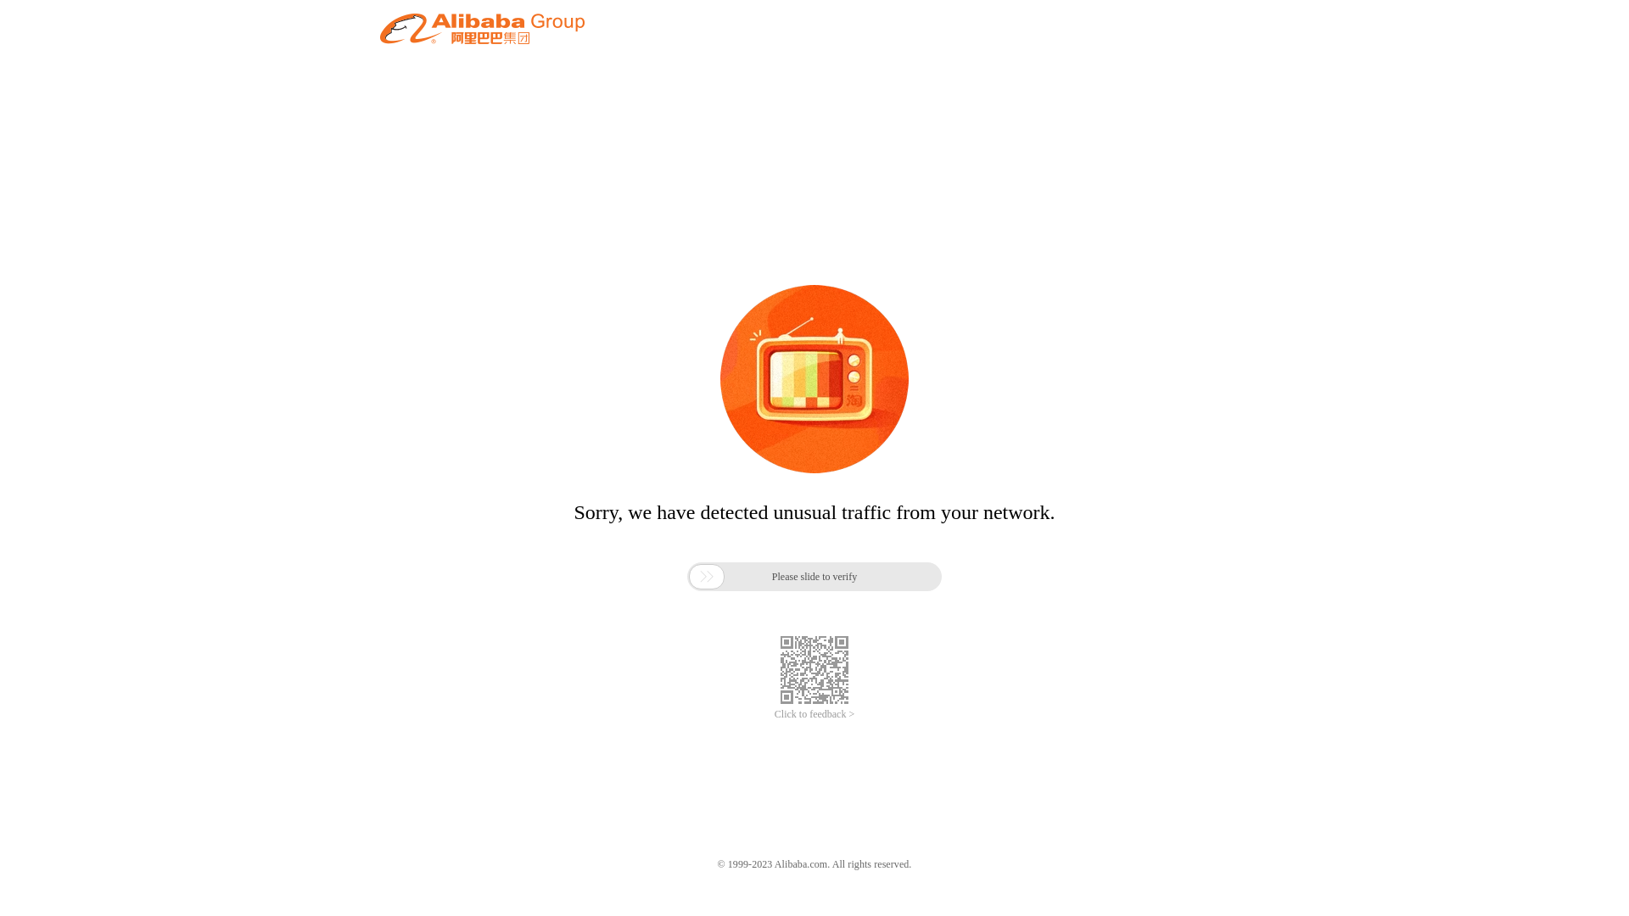 Image resolution: width=1629 pixels, height=916 pixels. What do you see at coordinates (814, 714) in the screenshot?
I see `Click to feedback >` at bounding box center [814, 714].